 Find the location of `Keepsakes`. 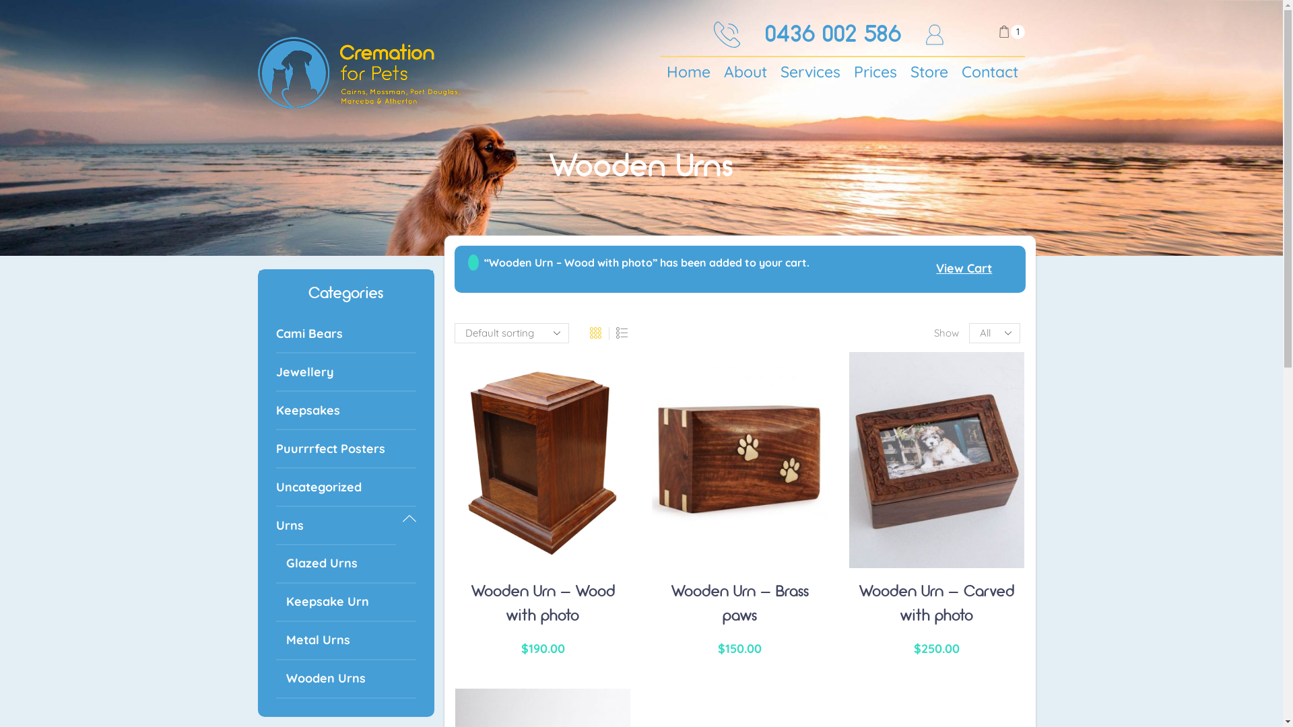

Keepsakes is located at coordinates (346, 411).